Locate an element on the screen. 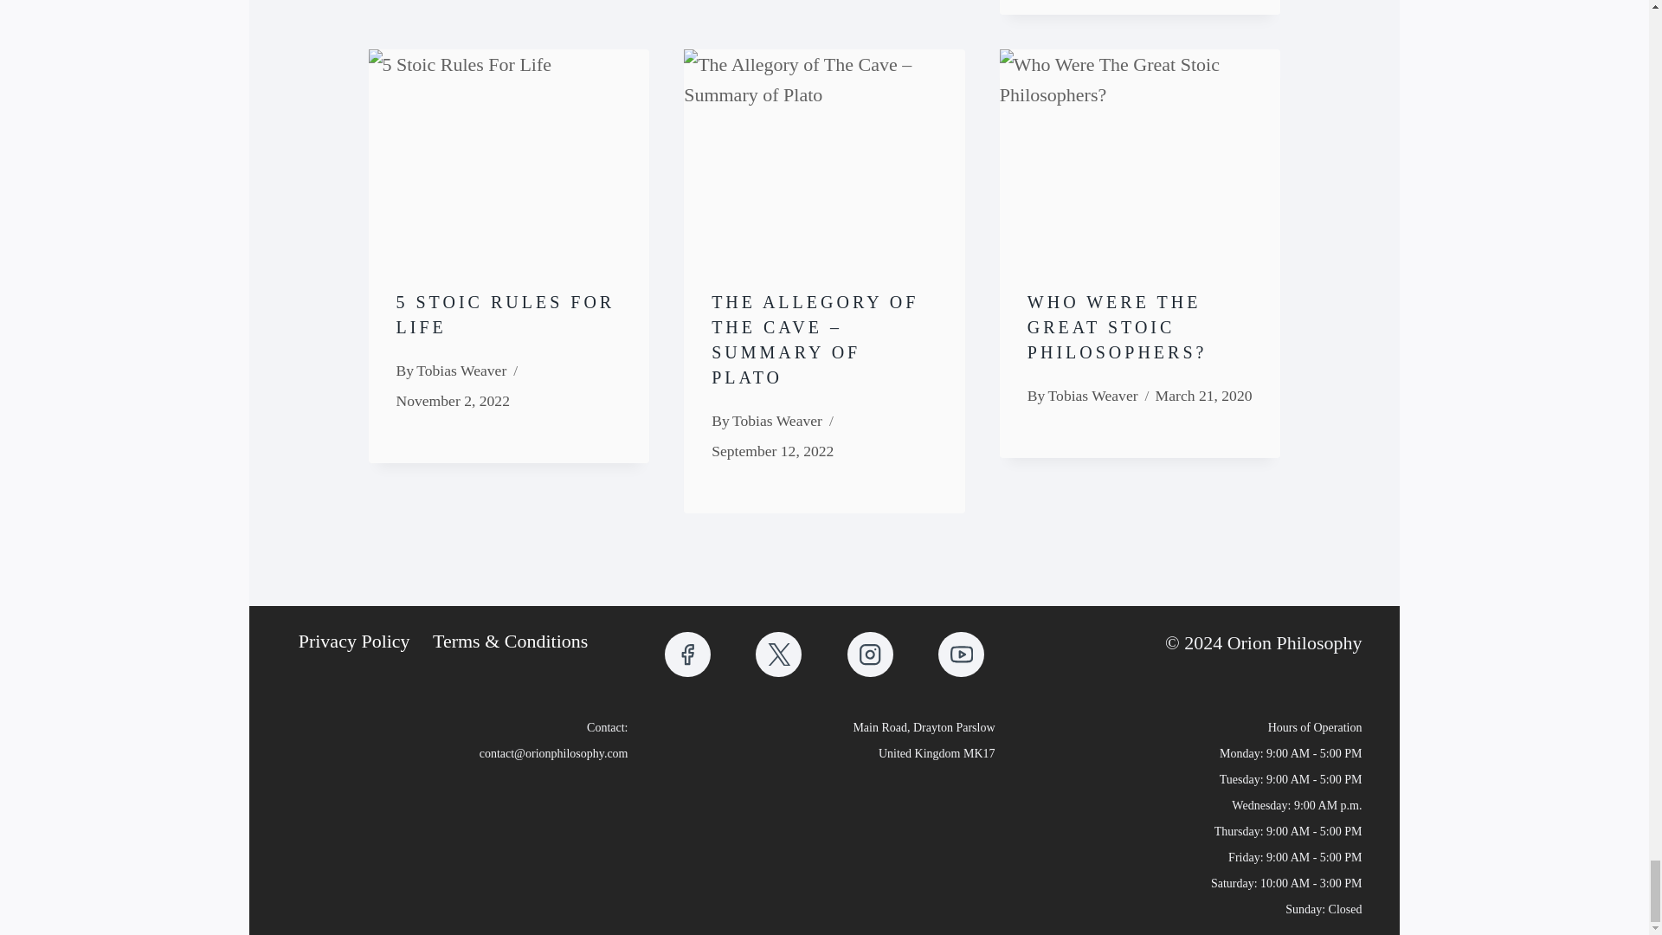 This screenshot has height=935, width=1662. The Allegory of The Cave - Summary of Plato 11 is located at coordinates (824, 143).